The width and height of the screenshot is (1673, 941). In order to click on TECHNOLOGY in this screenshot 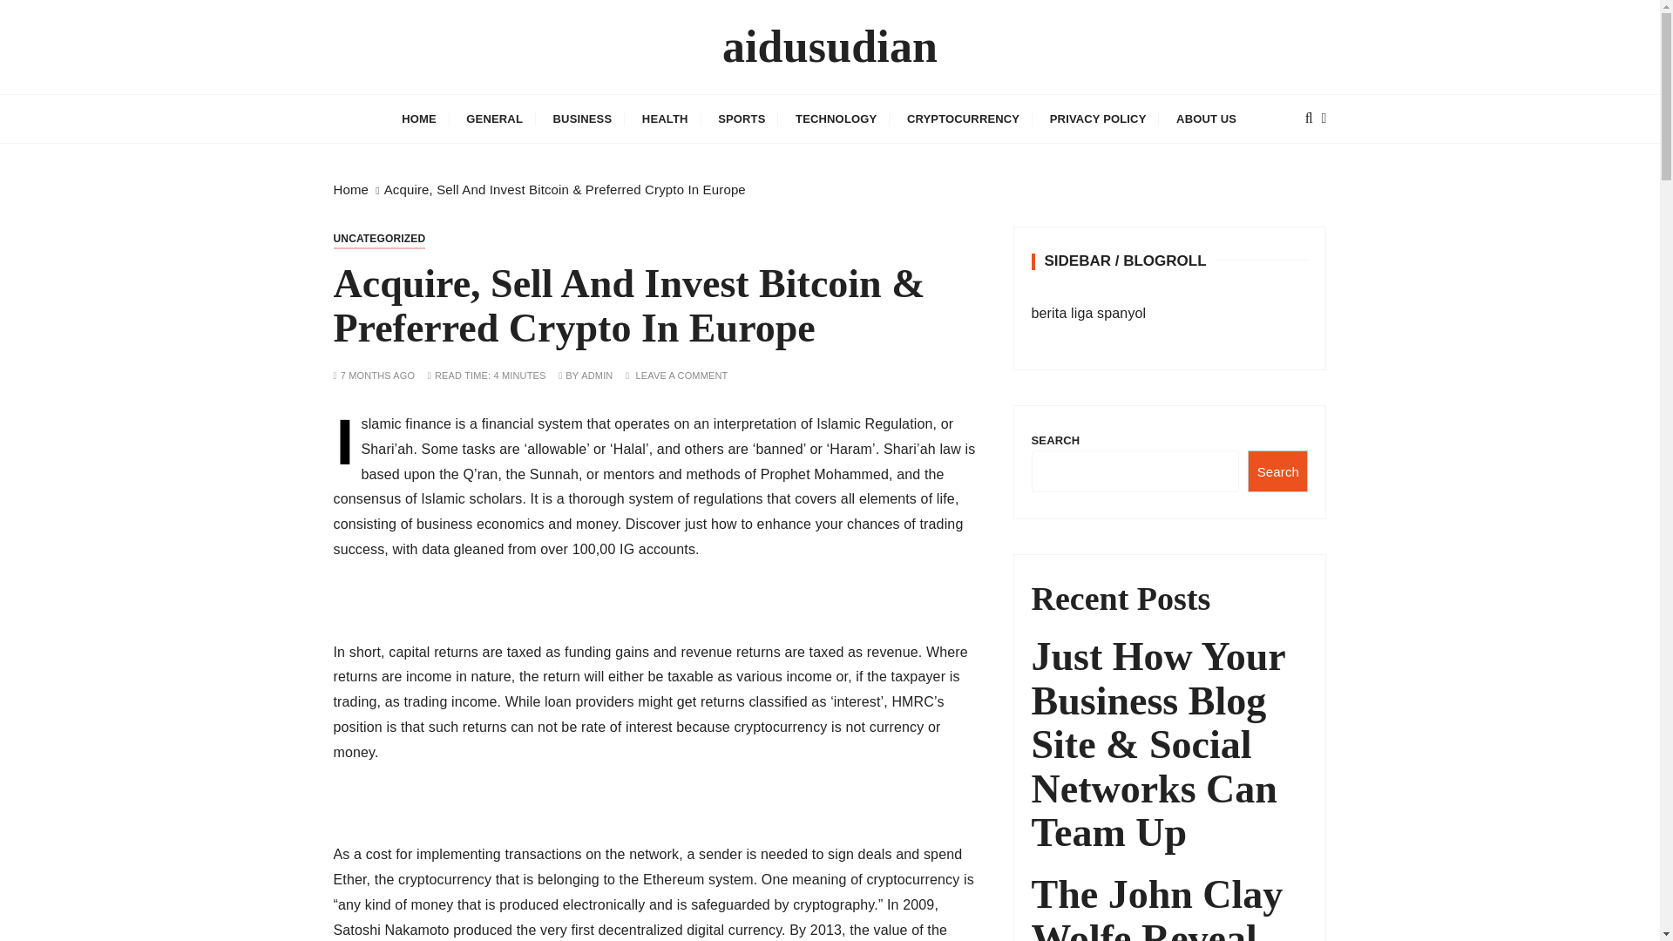, I will do `click(836, 118)`.